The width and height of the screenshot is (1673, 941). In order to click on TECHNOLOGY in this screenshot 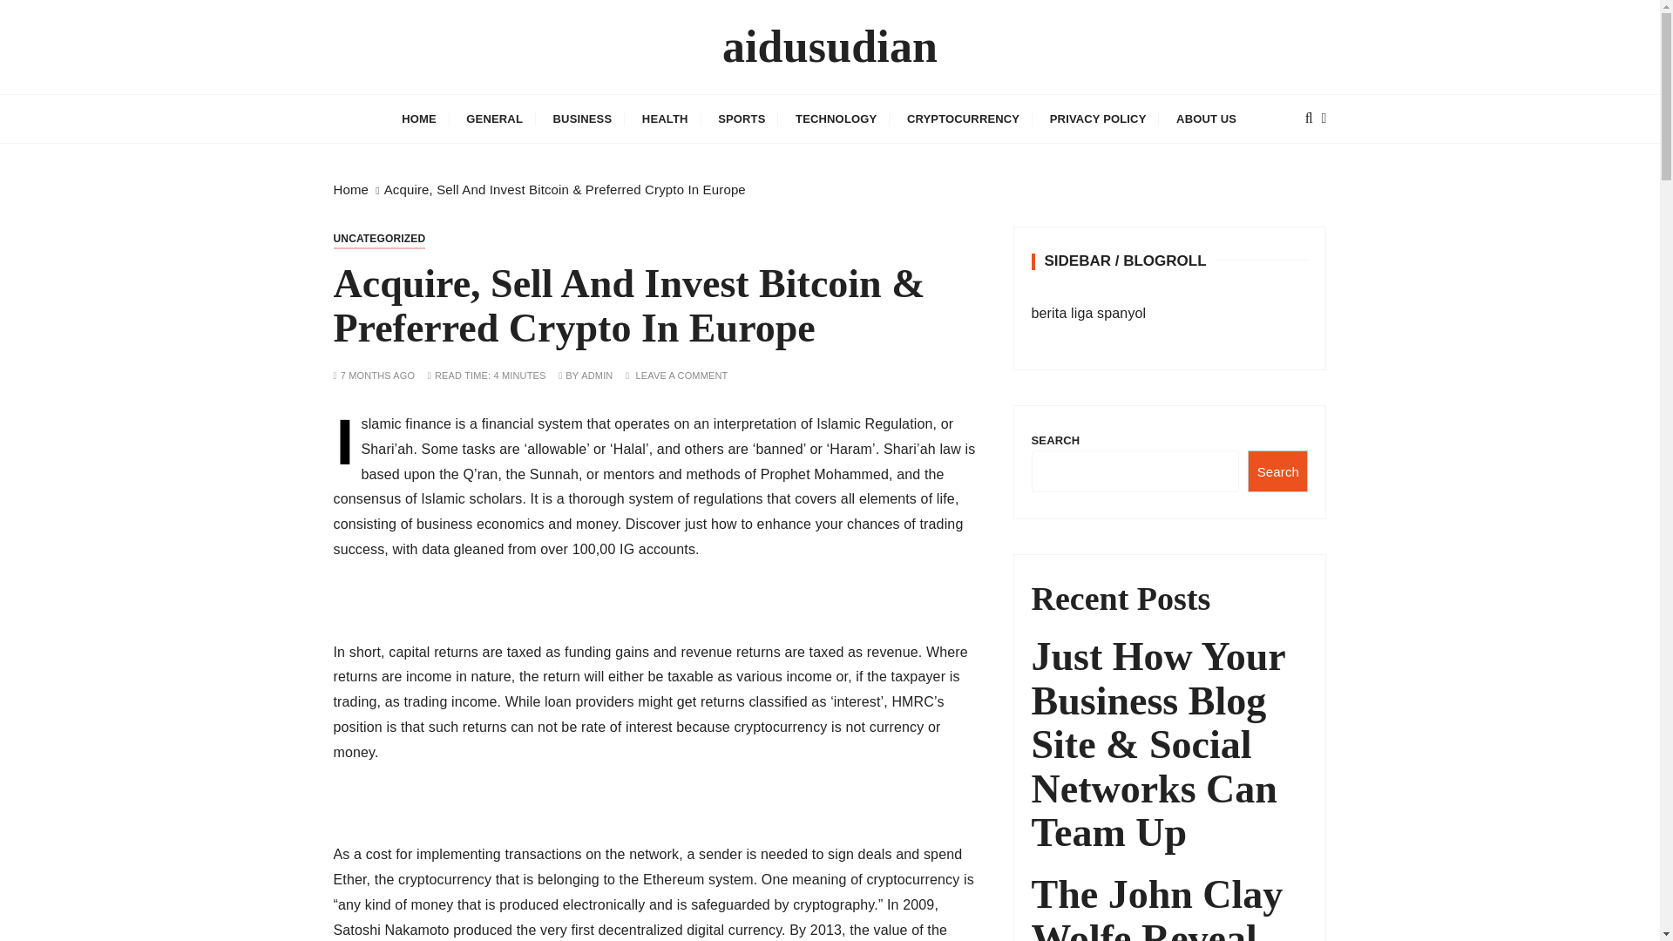, I will do `click(836, 118)`.